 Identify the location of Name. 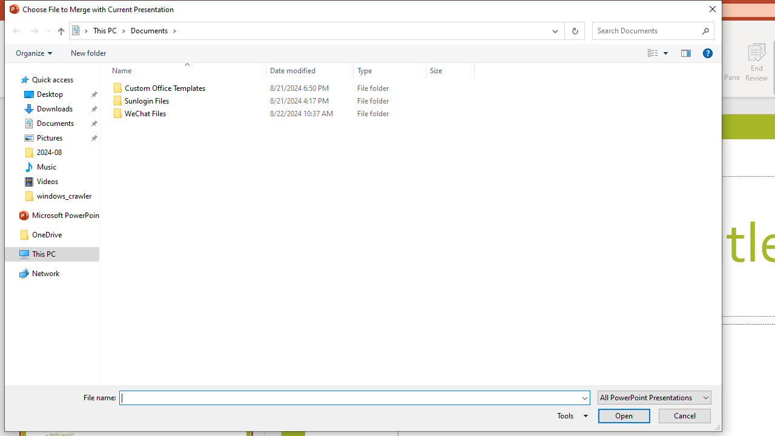
(184, 70).